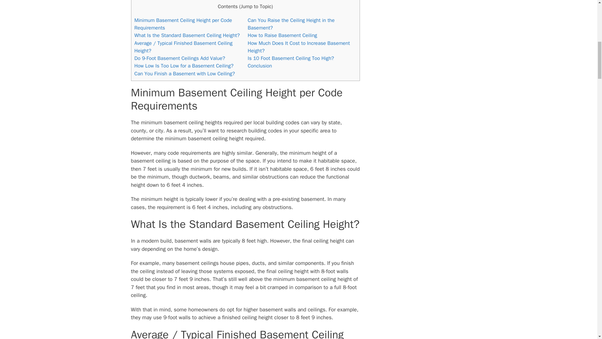 The width and height of the screenshot is (602, 339). I want to click on How Much Does It Cost to Increase Basement Height?, so click(298, 47).